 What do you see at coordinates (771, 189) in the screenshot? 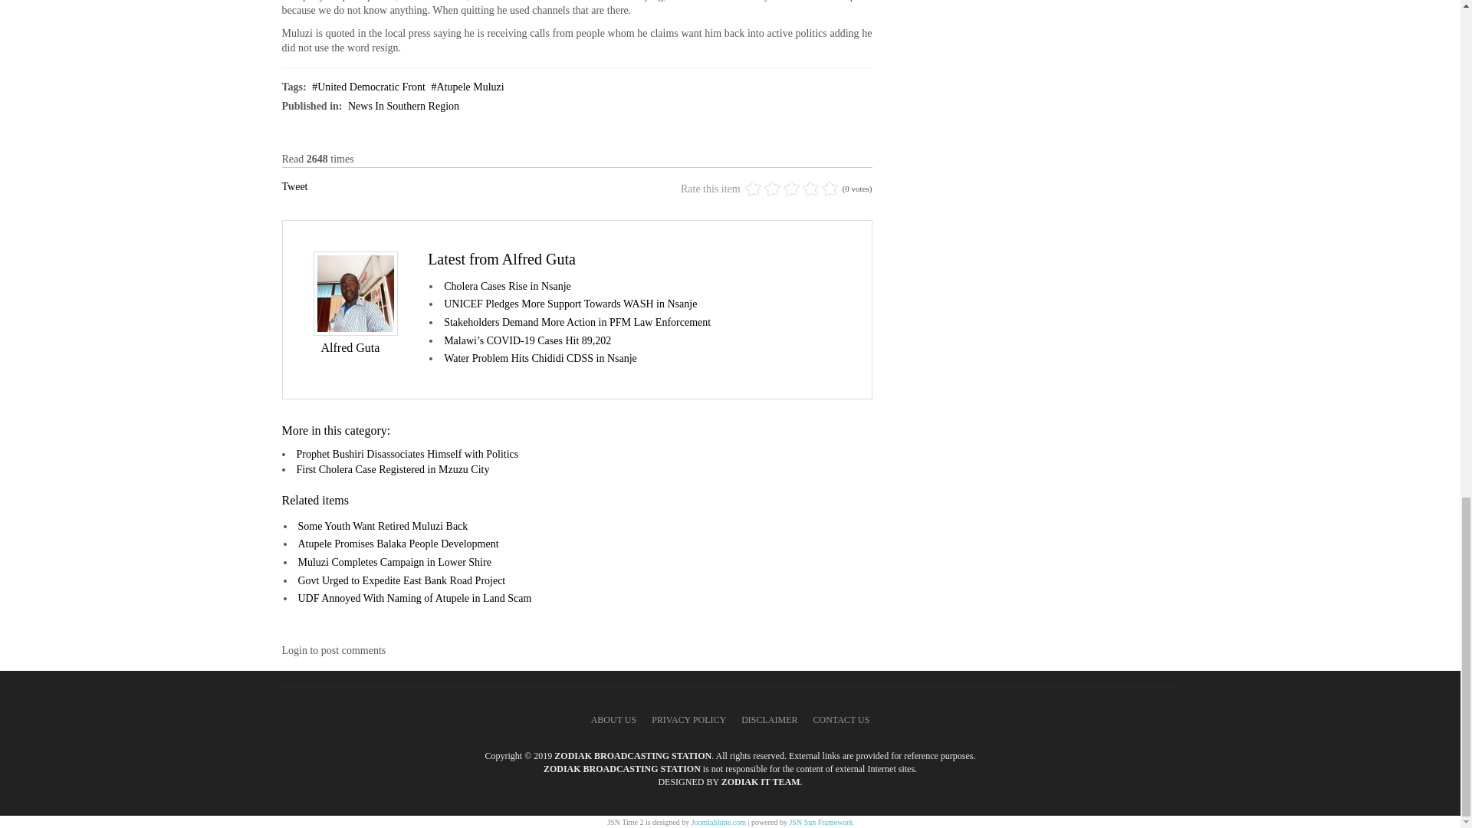
I see `3 stars out of 5` at bounding box center [771, 189].